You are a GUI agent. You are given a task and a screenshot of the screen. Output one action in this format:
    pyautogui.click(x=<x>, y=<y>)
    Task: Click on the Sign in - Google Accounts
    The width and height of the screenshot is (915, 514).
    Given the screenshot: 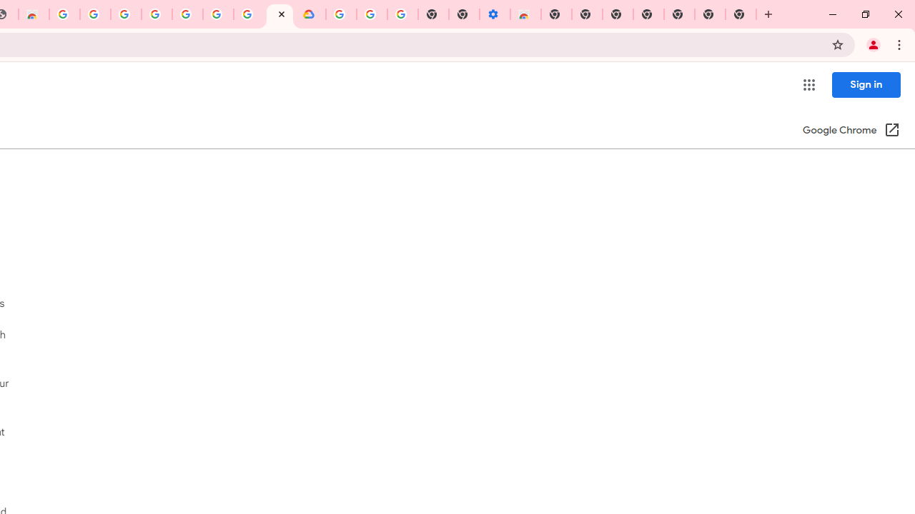 What is the action you would take?
    pyautogui.click(x=157, y=14)
    